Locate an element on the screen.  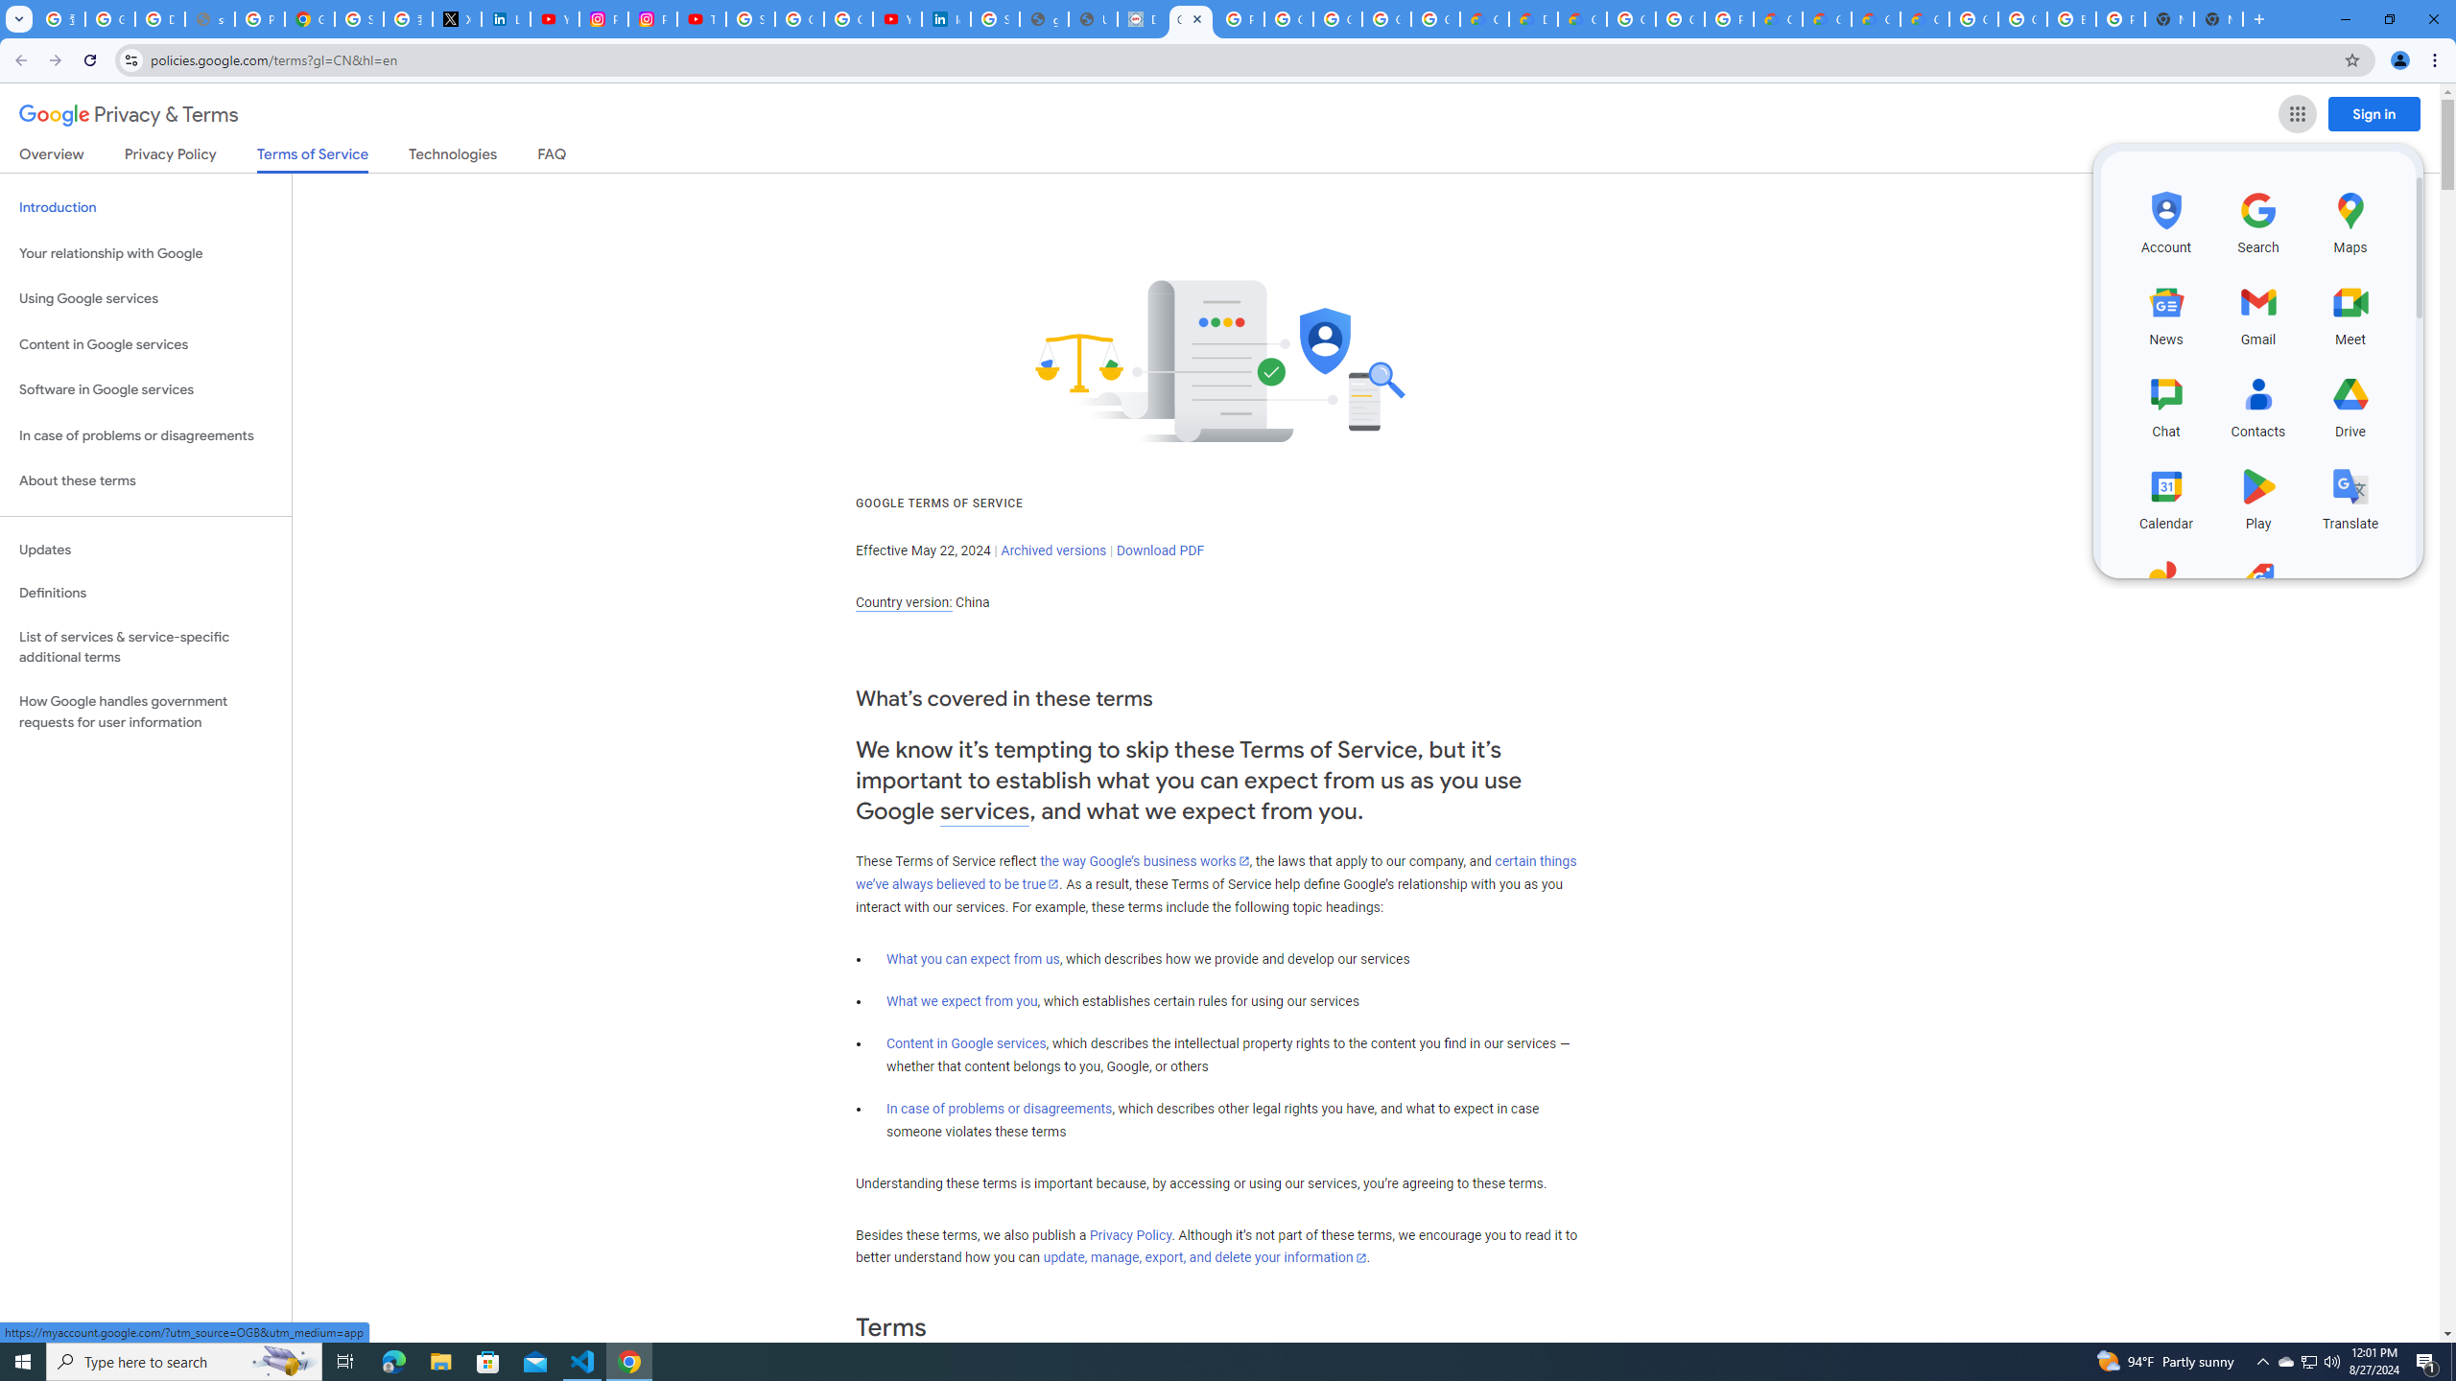
New Tab is located at coordinates (2218, 19).